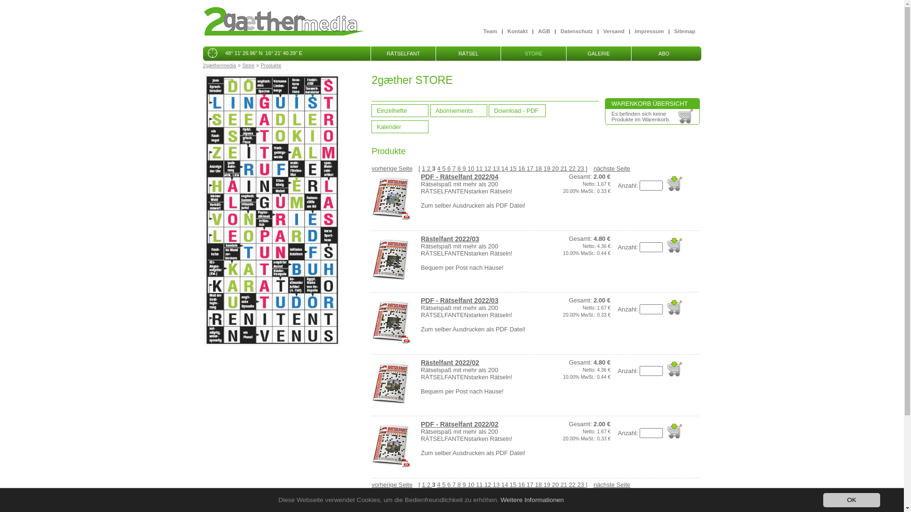  I want to click on 20, so click(556, 485).